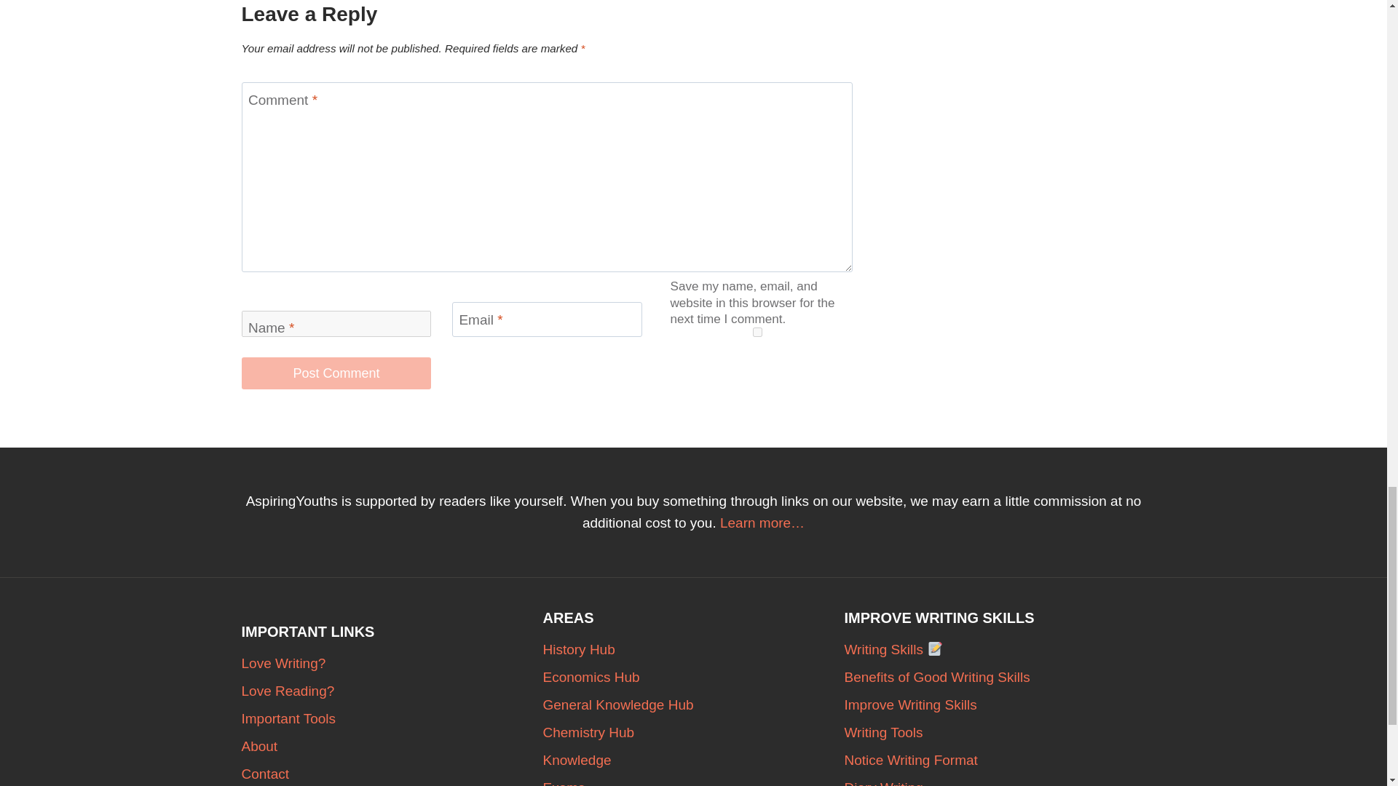 The width and height of the screenshot is (1398, 786). What do you see at coordinates (693, 760) in the screenshot?
I see `Knowledge` at bounding box center [693, 760].